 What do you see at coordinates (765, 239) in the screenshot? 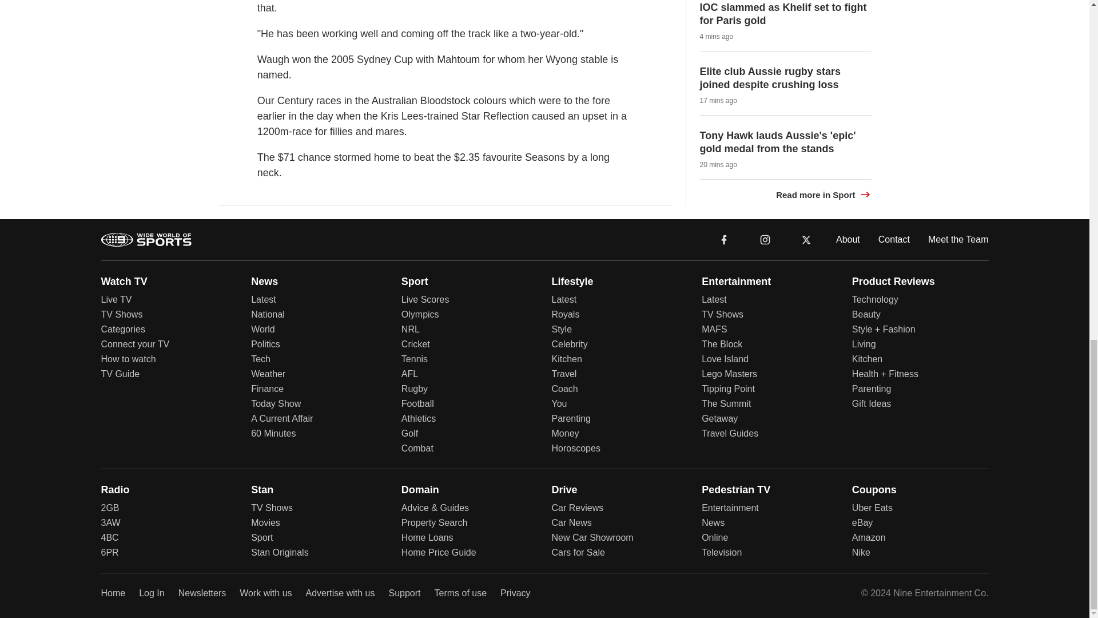
I see `instagram` at bounding box center [765, 239].